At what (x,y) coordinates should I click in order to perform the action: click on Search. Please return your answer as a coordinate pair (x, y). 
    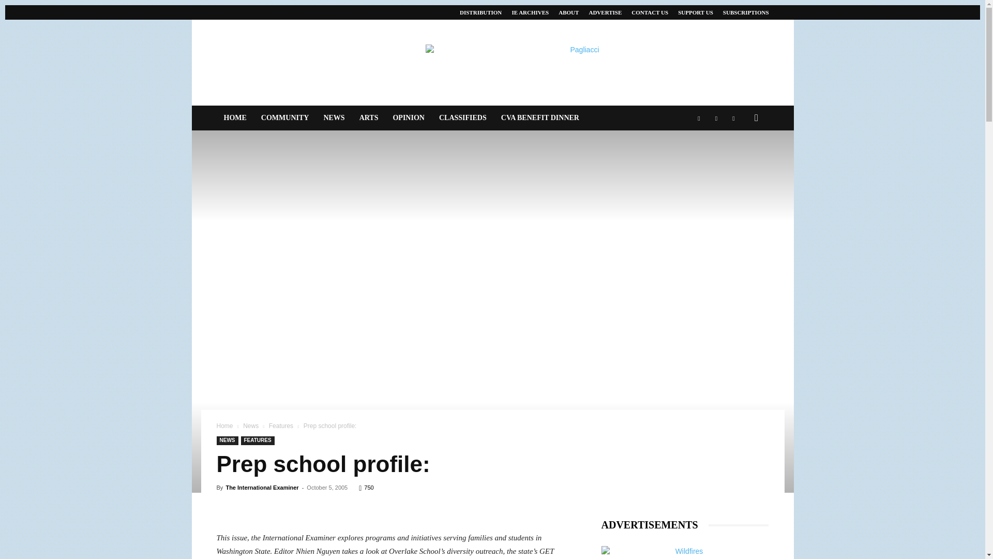
    Looking at the image, I should click on (740, 159).